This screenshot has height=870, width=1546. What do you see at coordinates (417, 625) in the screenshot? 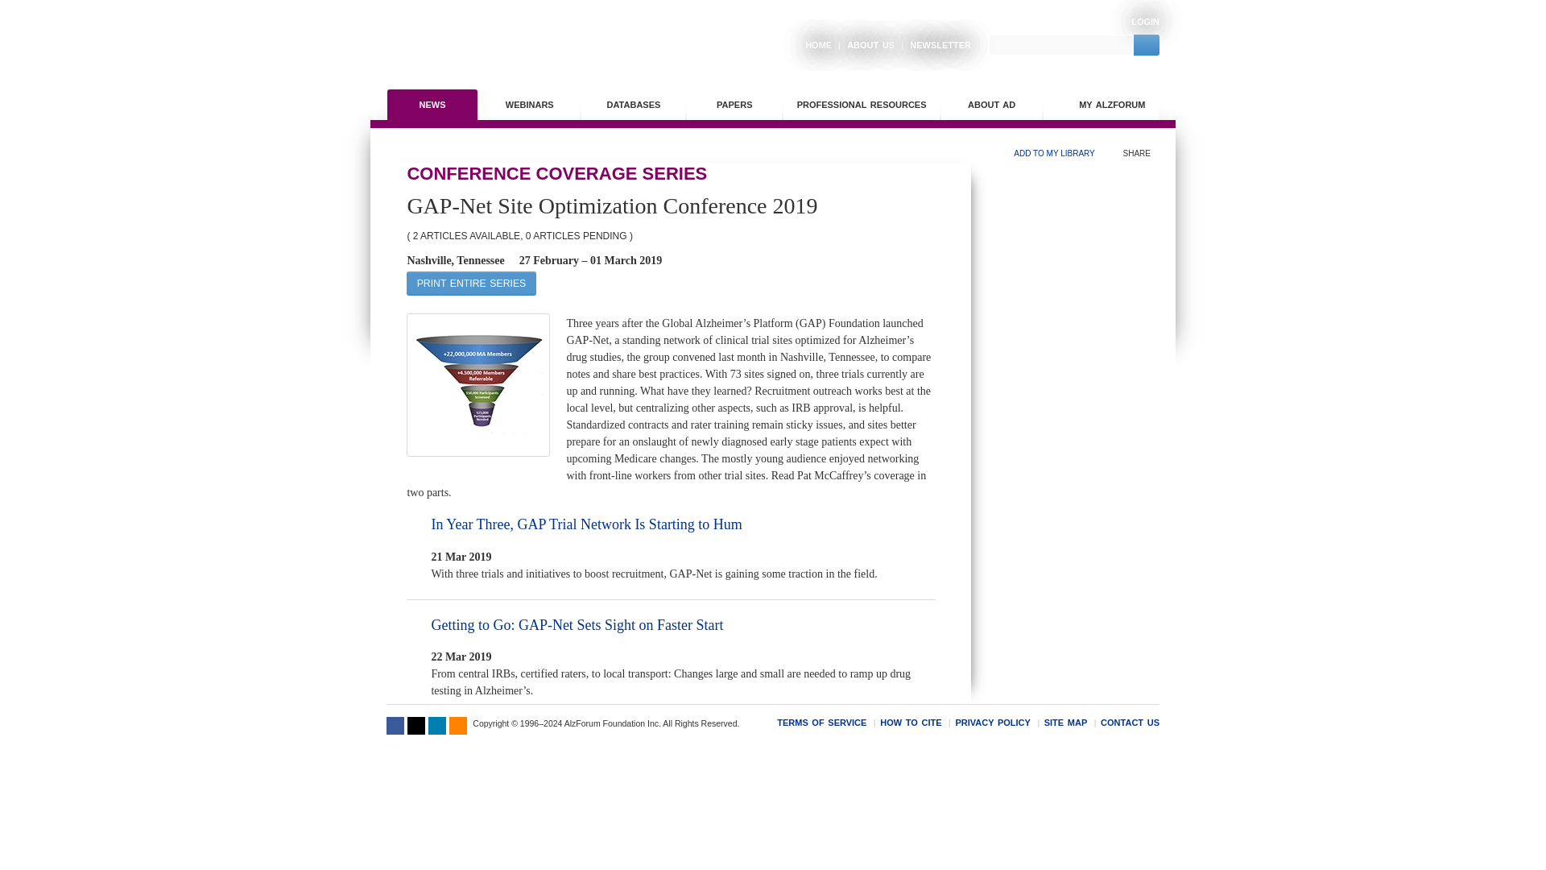
I see `ADD TO MY ALZFORUM` at bounding box center [417, 625].